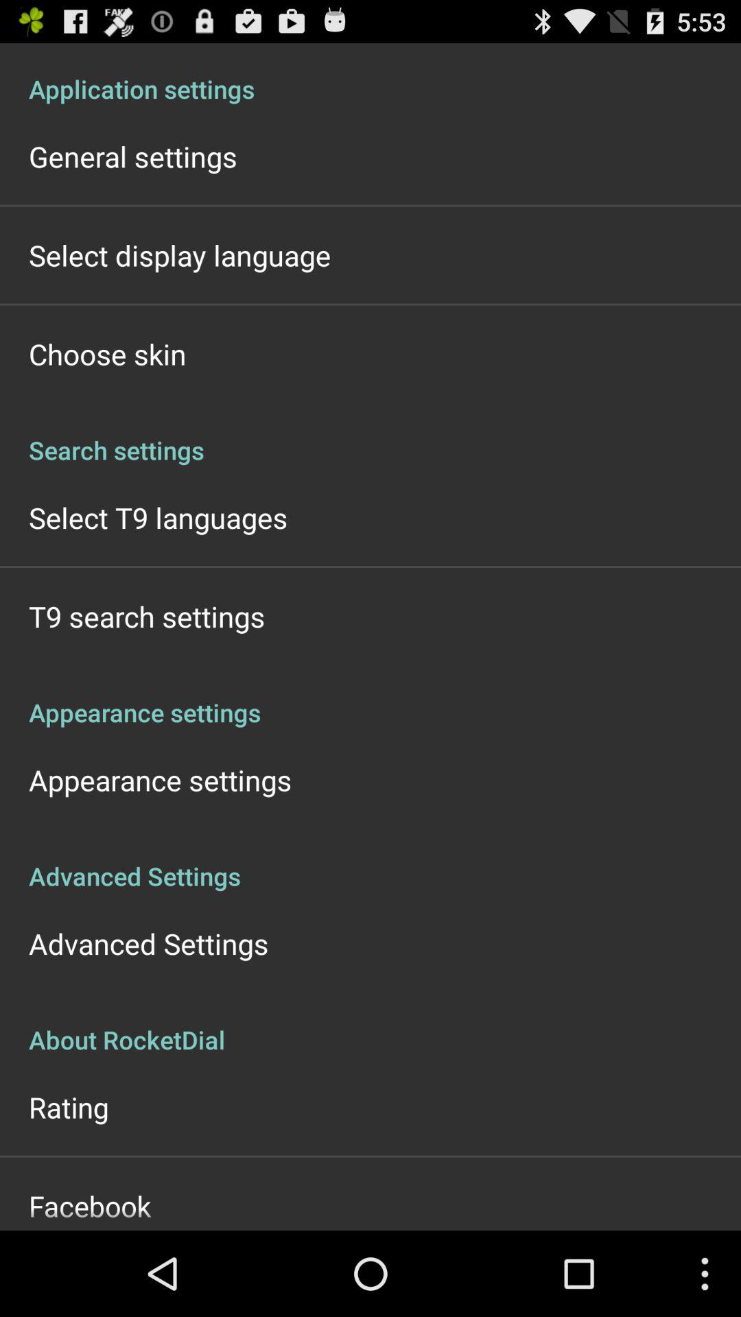 This screenshot has width=741, height=1317. What do you see at coordinates (107, 354) in the screenshot?
I see `open app below select display language icon` at bounding box center [107, 354].